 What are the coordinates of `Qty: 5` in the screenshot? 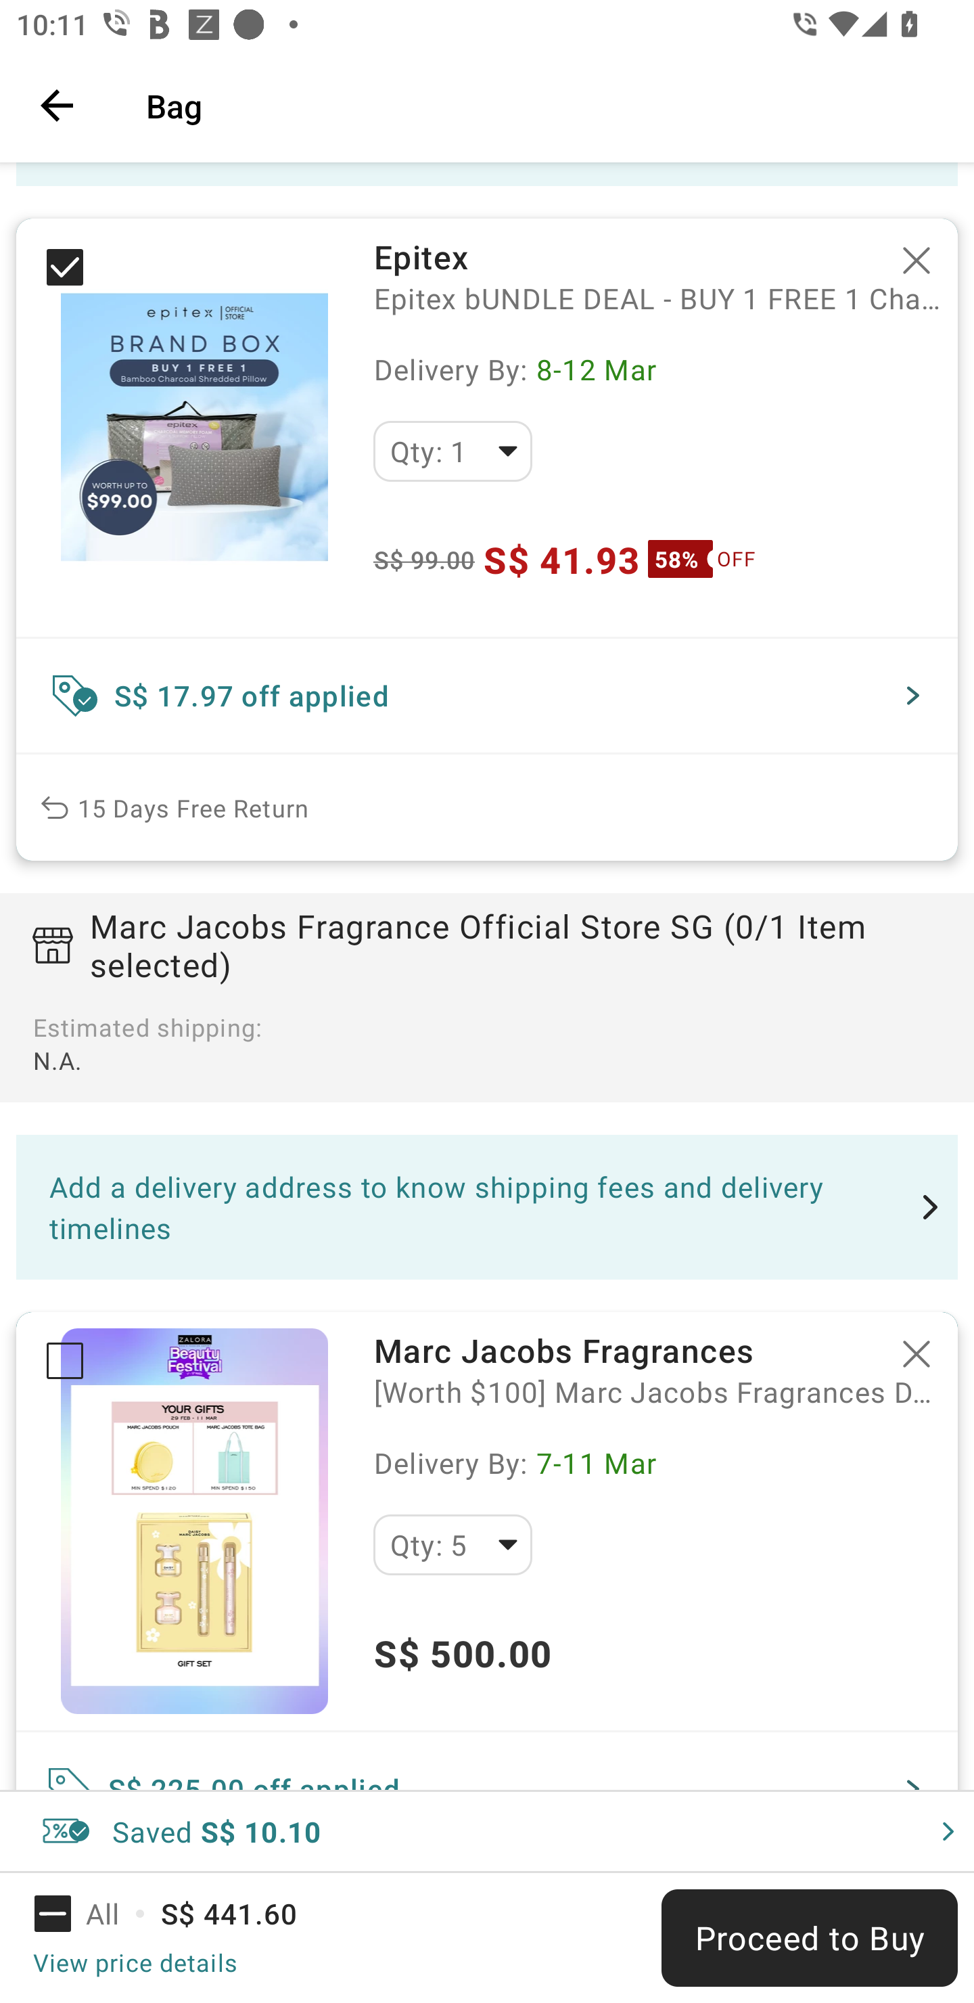 It's located at (453, 1544).